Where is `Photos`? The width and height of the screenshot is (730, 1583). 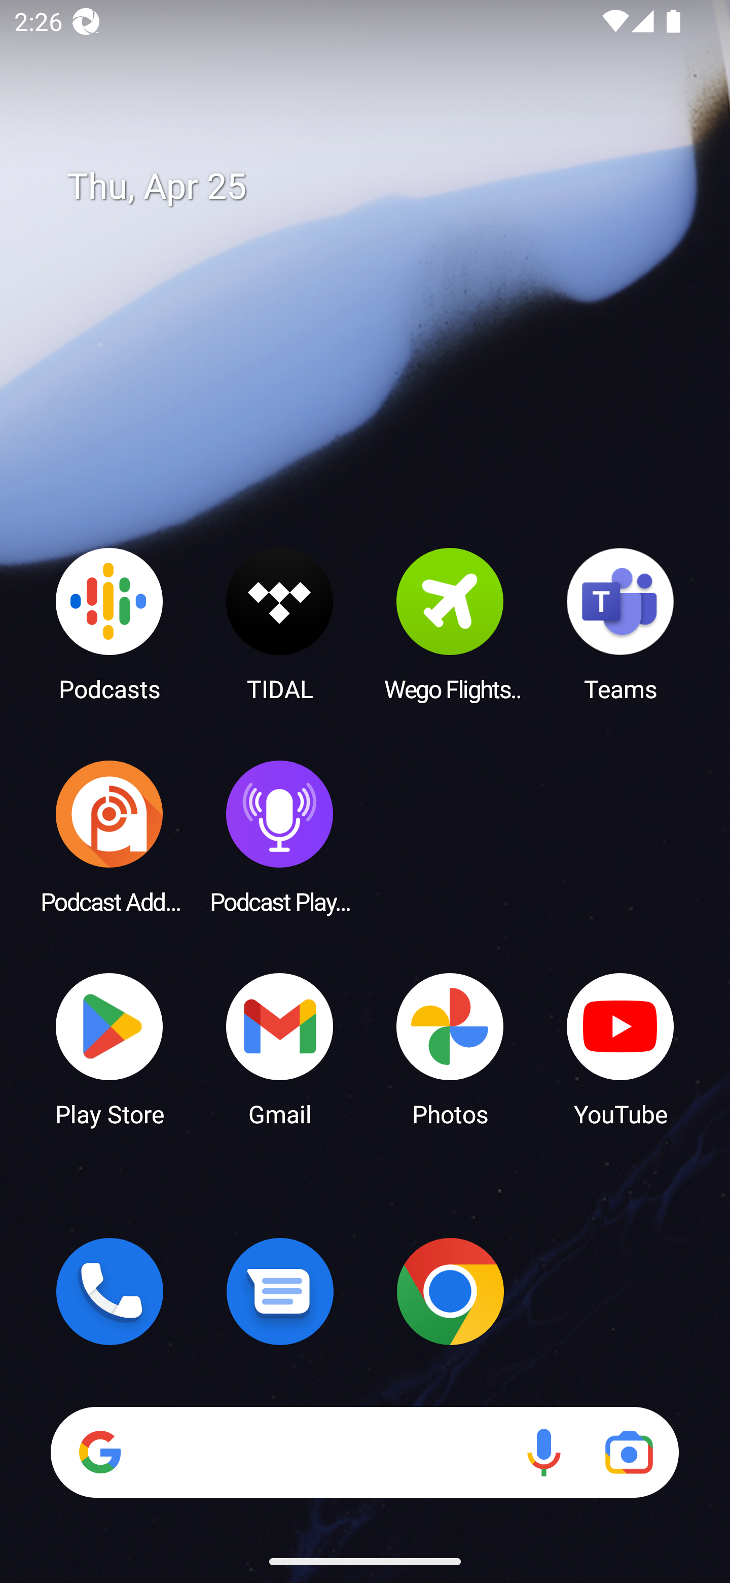 Photos is located at coordinates (450, 1048).